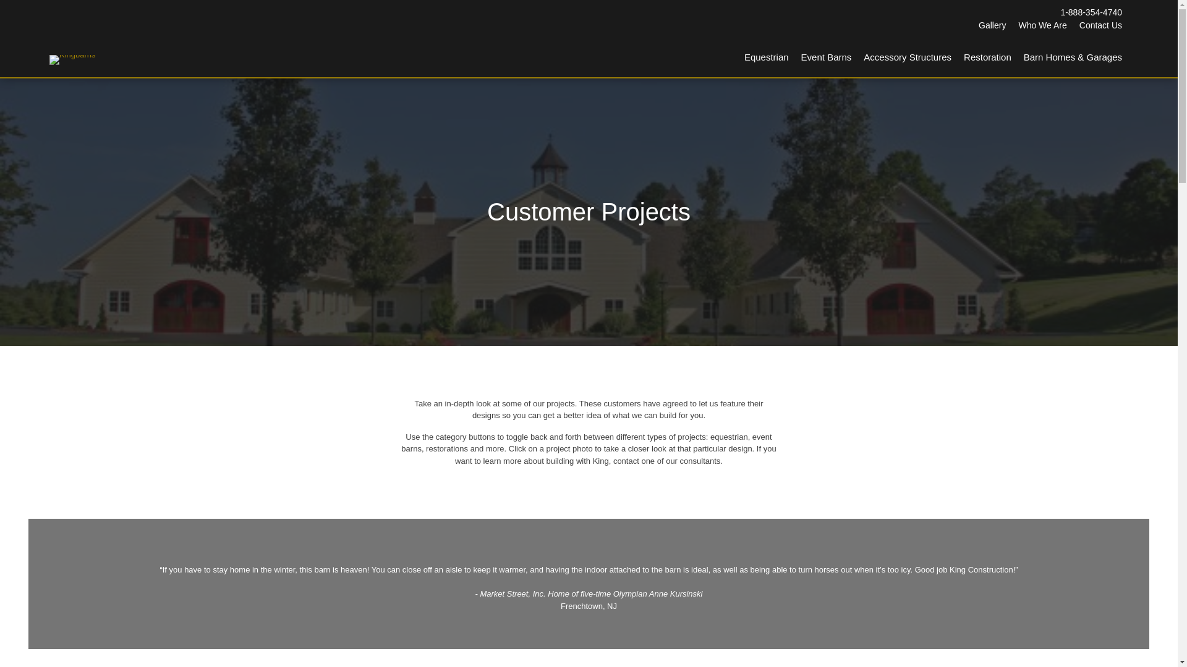 The image size is (1187, 667). I want to click on Gallery, so click(992, 25).